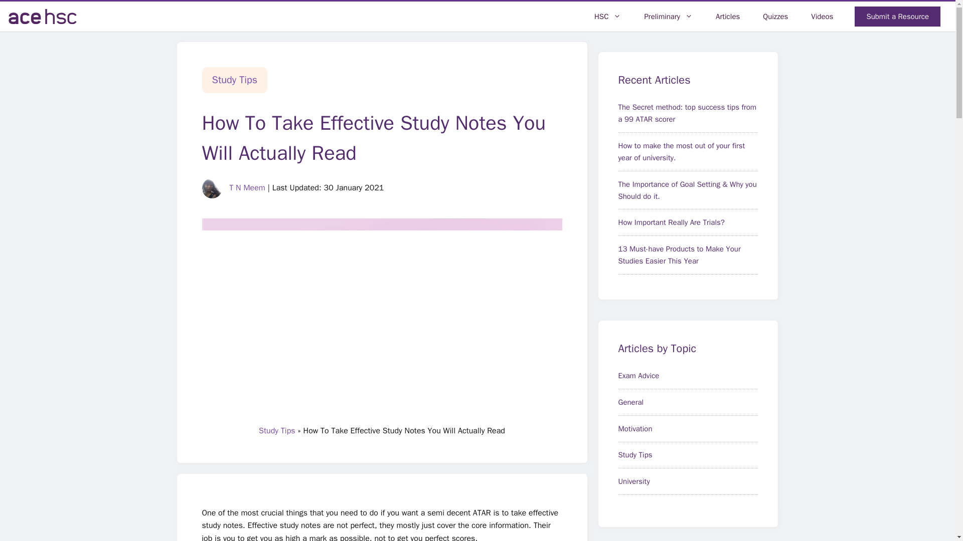 This screenshot has height=541, width=963. I want to click on AceHSC, so click(42, 16).